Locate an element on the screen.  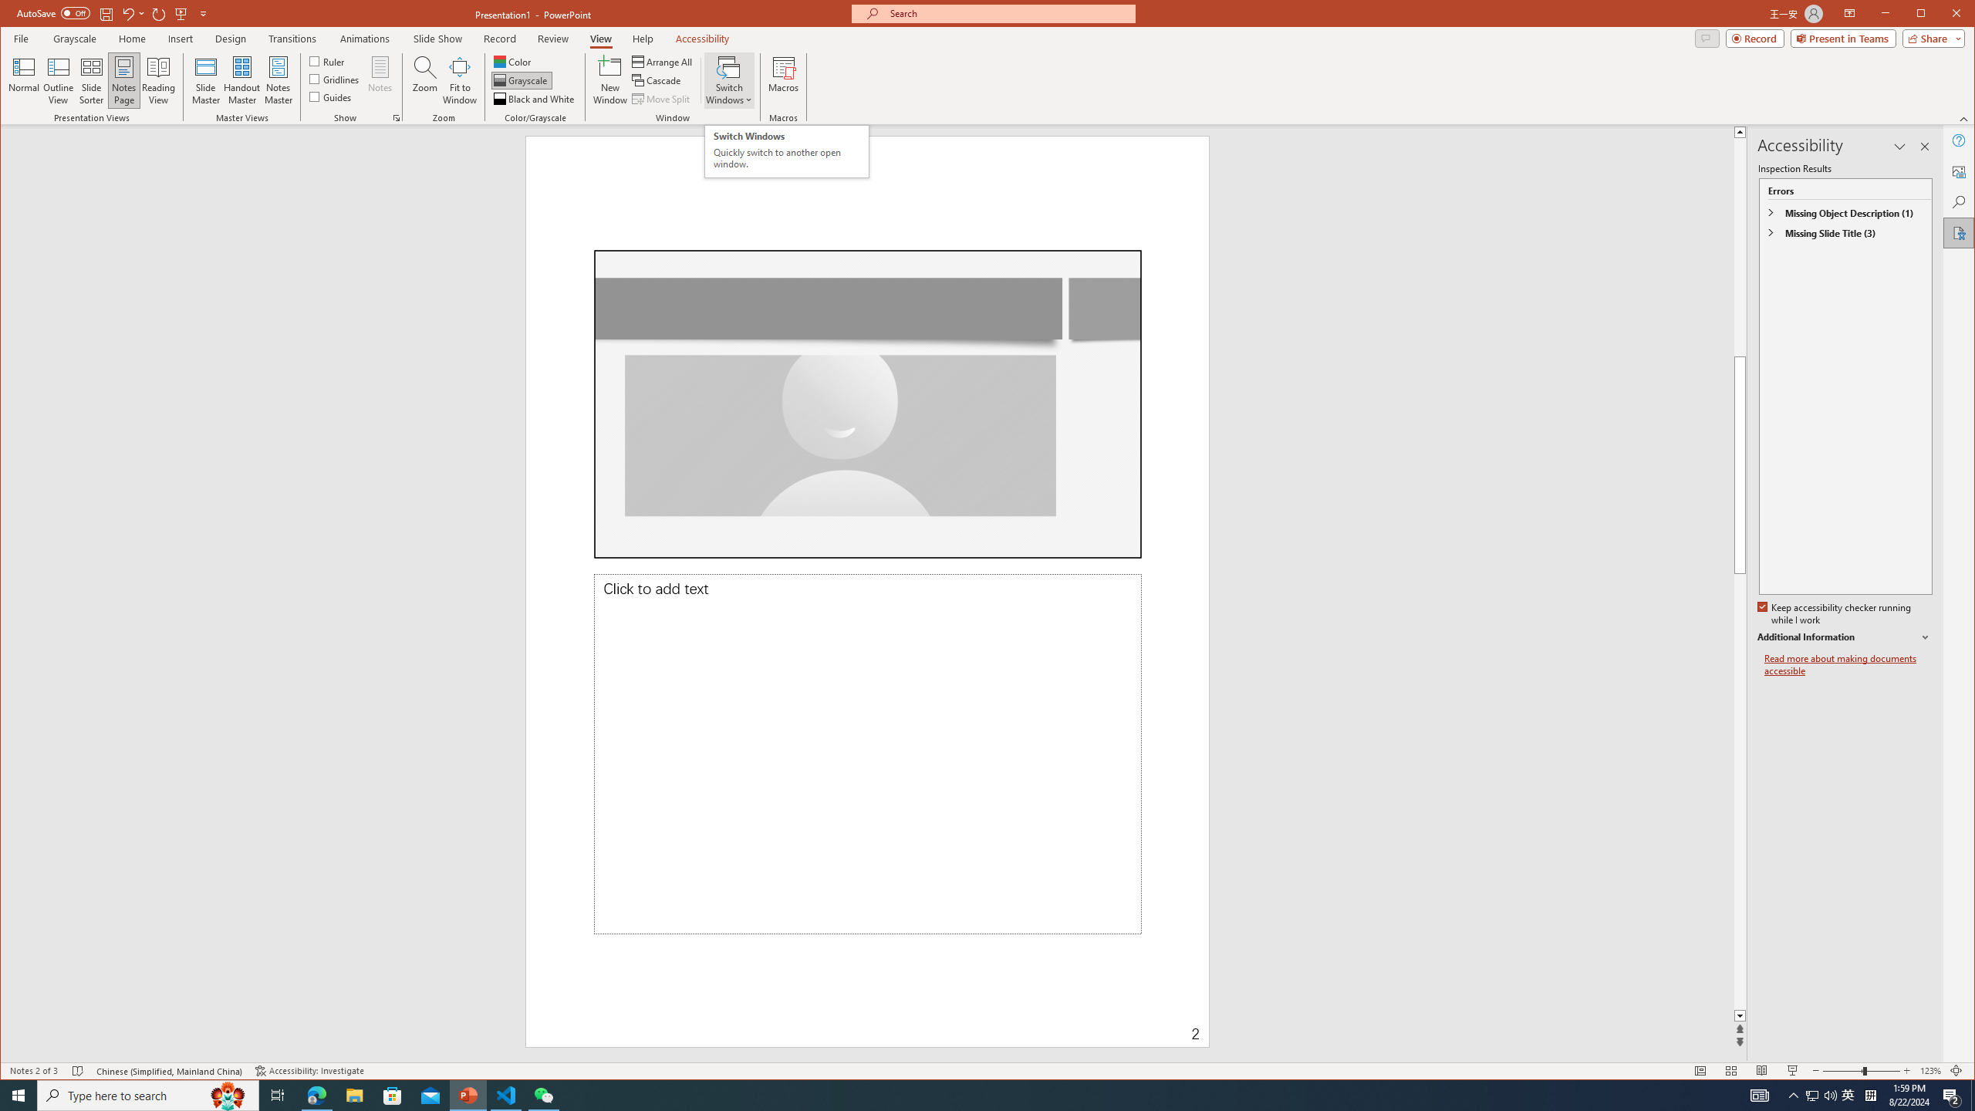
WeChat - 1 running window is located at coordinates (543, 1096).